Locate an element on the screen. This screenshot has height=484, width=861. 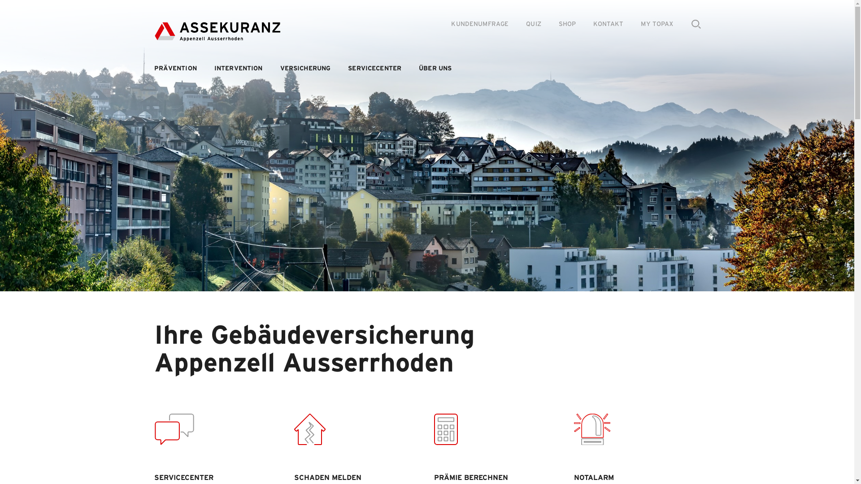
QUIZ is located at coordinates (534, 24).